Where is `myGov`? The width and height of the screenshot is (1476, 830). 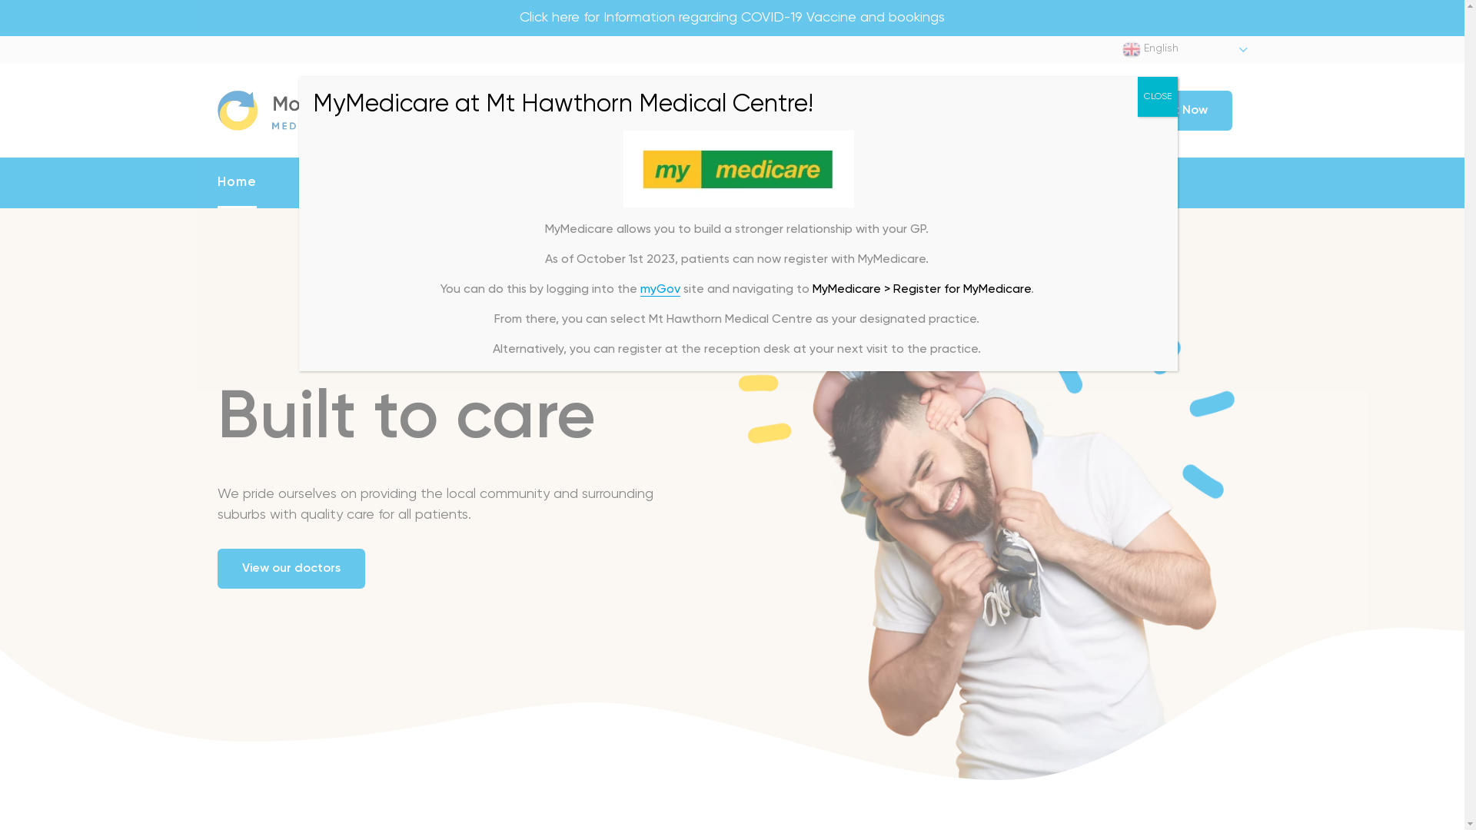 myGov is located at coordinates (660, 290).